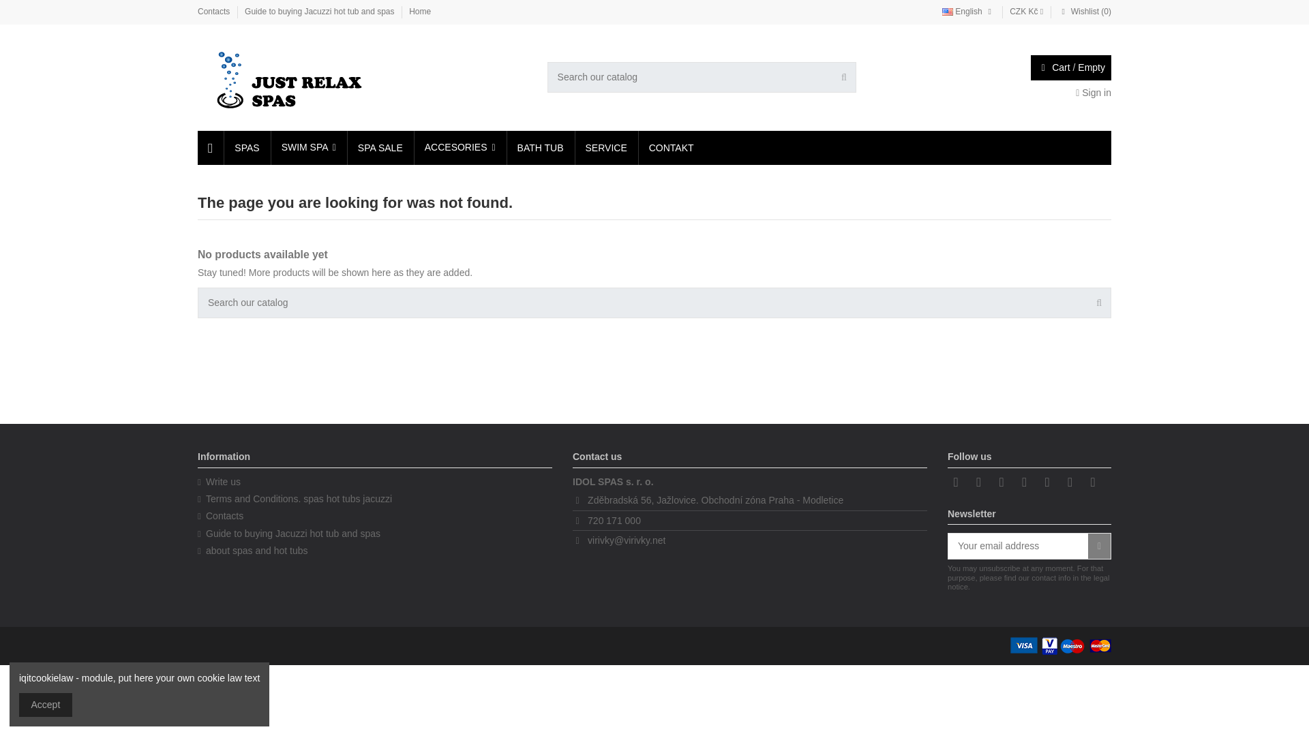  Describe the element at coordinates (419, 11) in the screenshot. I see `Home` at that location.